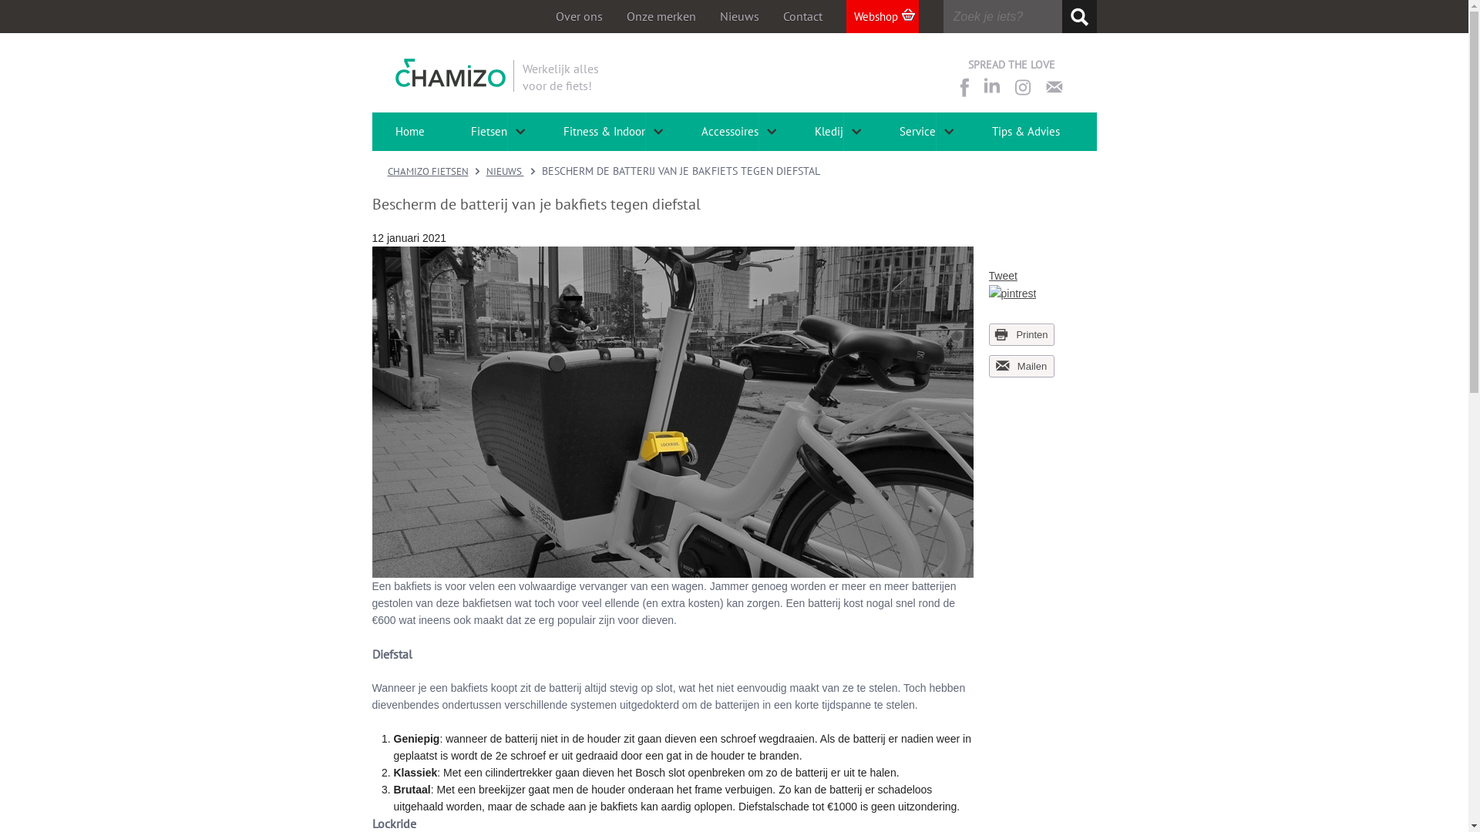 The image size is (1480, 832). Describe the element at coordinates (604, 132) in the screenshot. I see `Fitness & Indoor` at that location.